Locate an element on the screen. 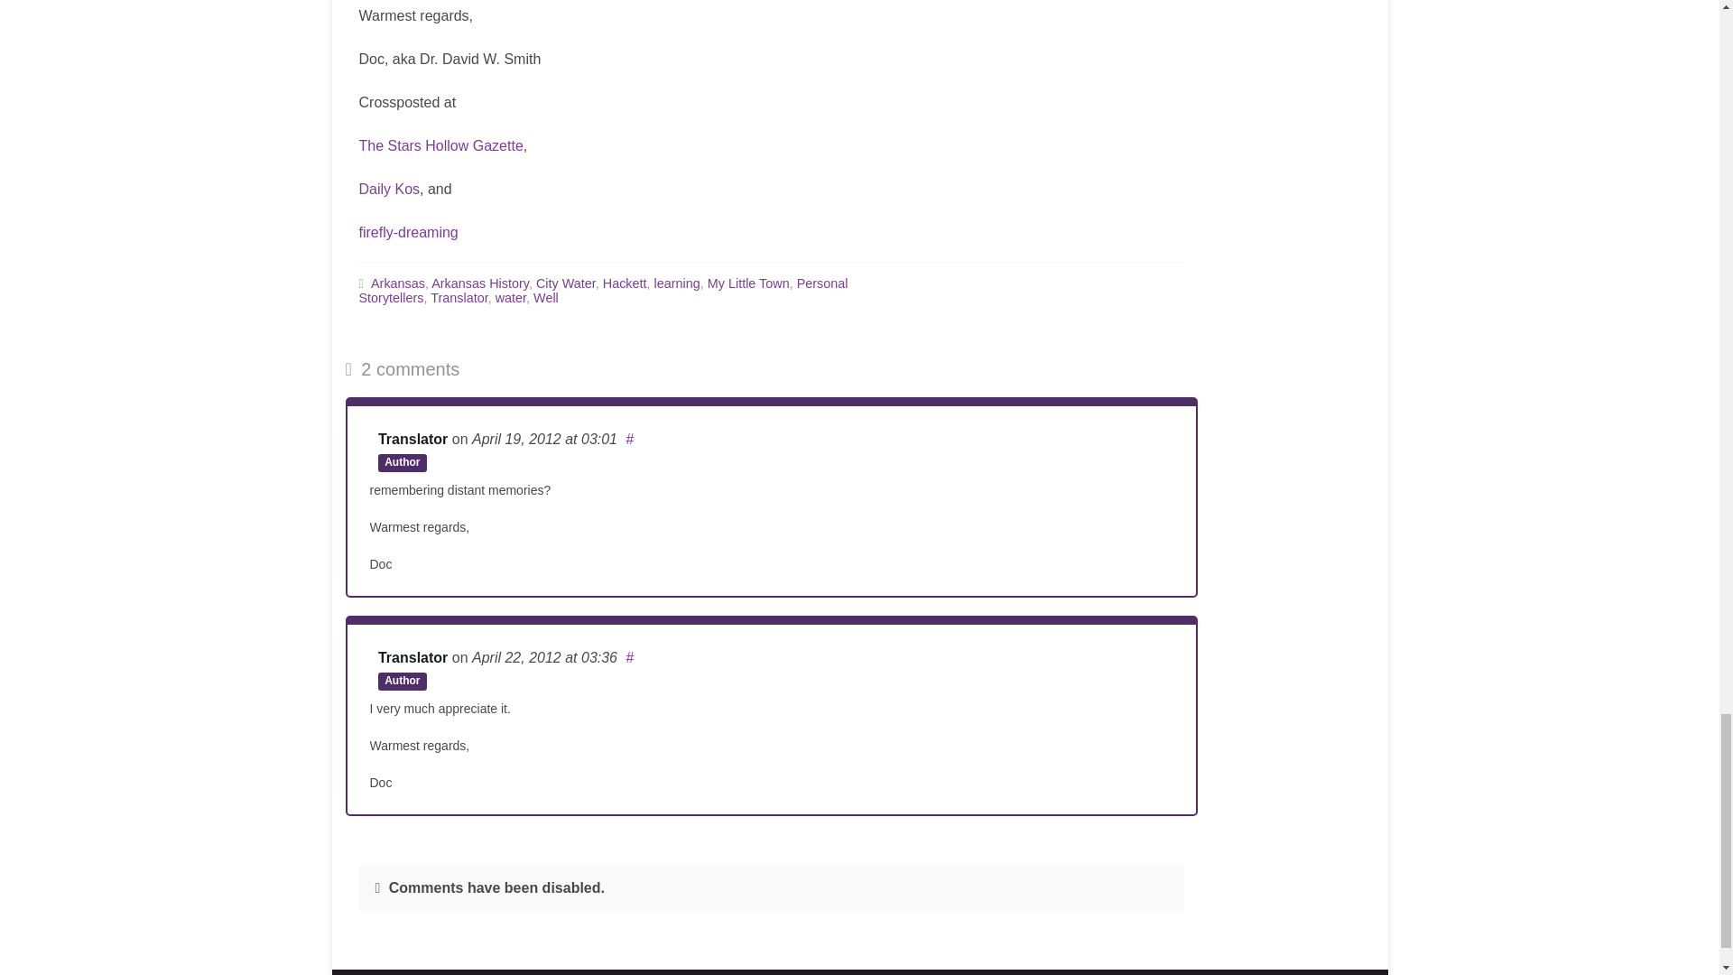 Image resolution: width=1733 pixels, height=975 pixels. Daily Kos is located at coordinates (390, 189).